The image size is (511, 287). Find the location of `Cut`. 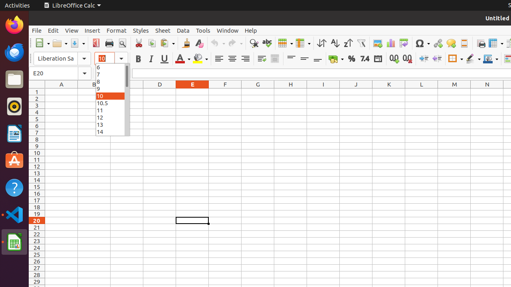

Cut is located at coordinates (139, 43).